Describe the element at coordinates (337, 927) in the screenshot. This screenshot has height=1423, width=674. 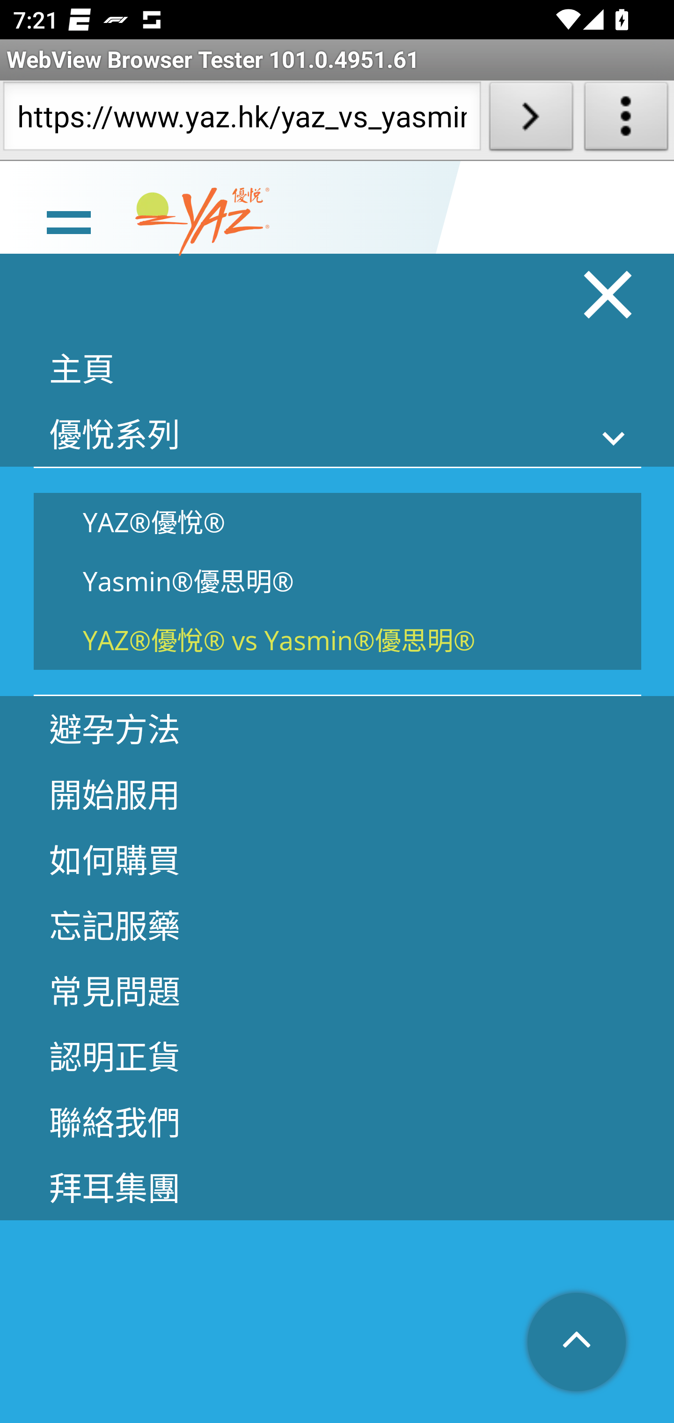
I see `忘記服藥` at that location.